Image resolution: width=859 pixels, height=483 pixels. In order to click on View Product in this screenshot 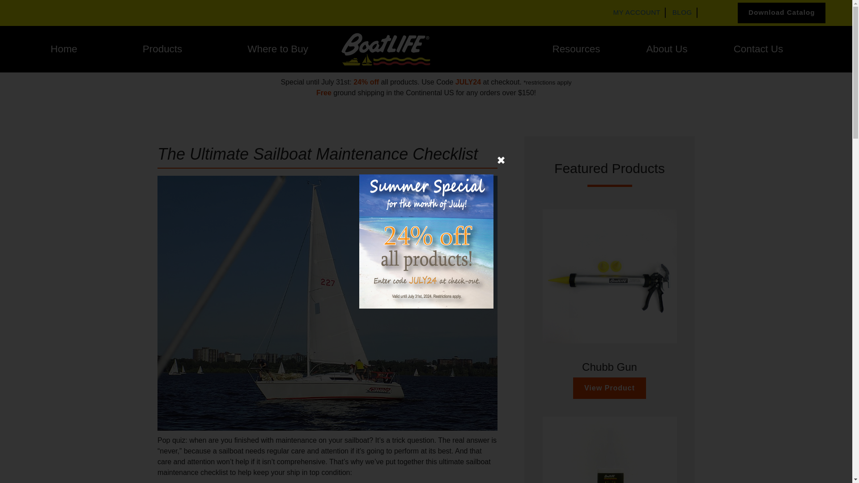, I will do `click(609, 388)`.